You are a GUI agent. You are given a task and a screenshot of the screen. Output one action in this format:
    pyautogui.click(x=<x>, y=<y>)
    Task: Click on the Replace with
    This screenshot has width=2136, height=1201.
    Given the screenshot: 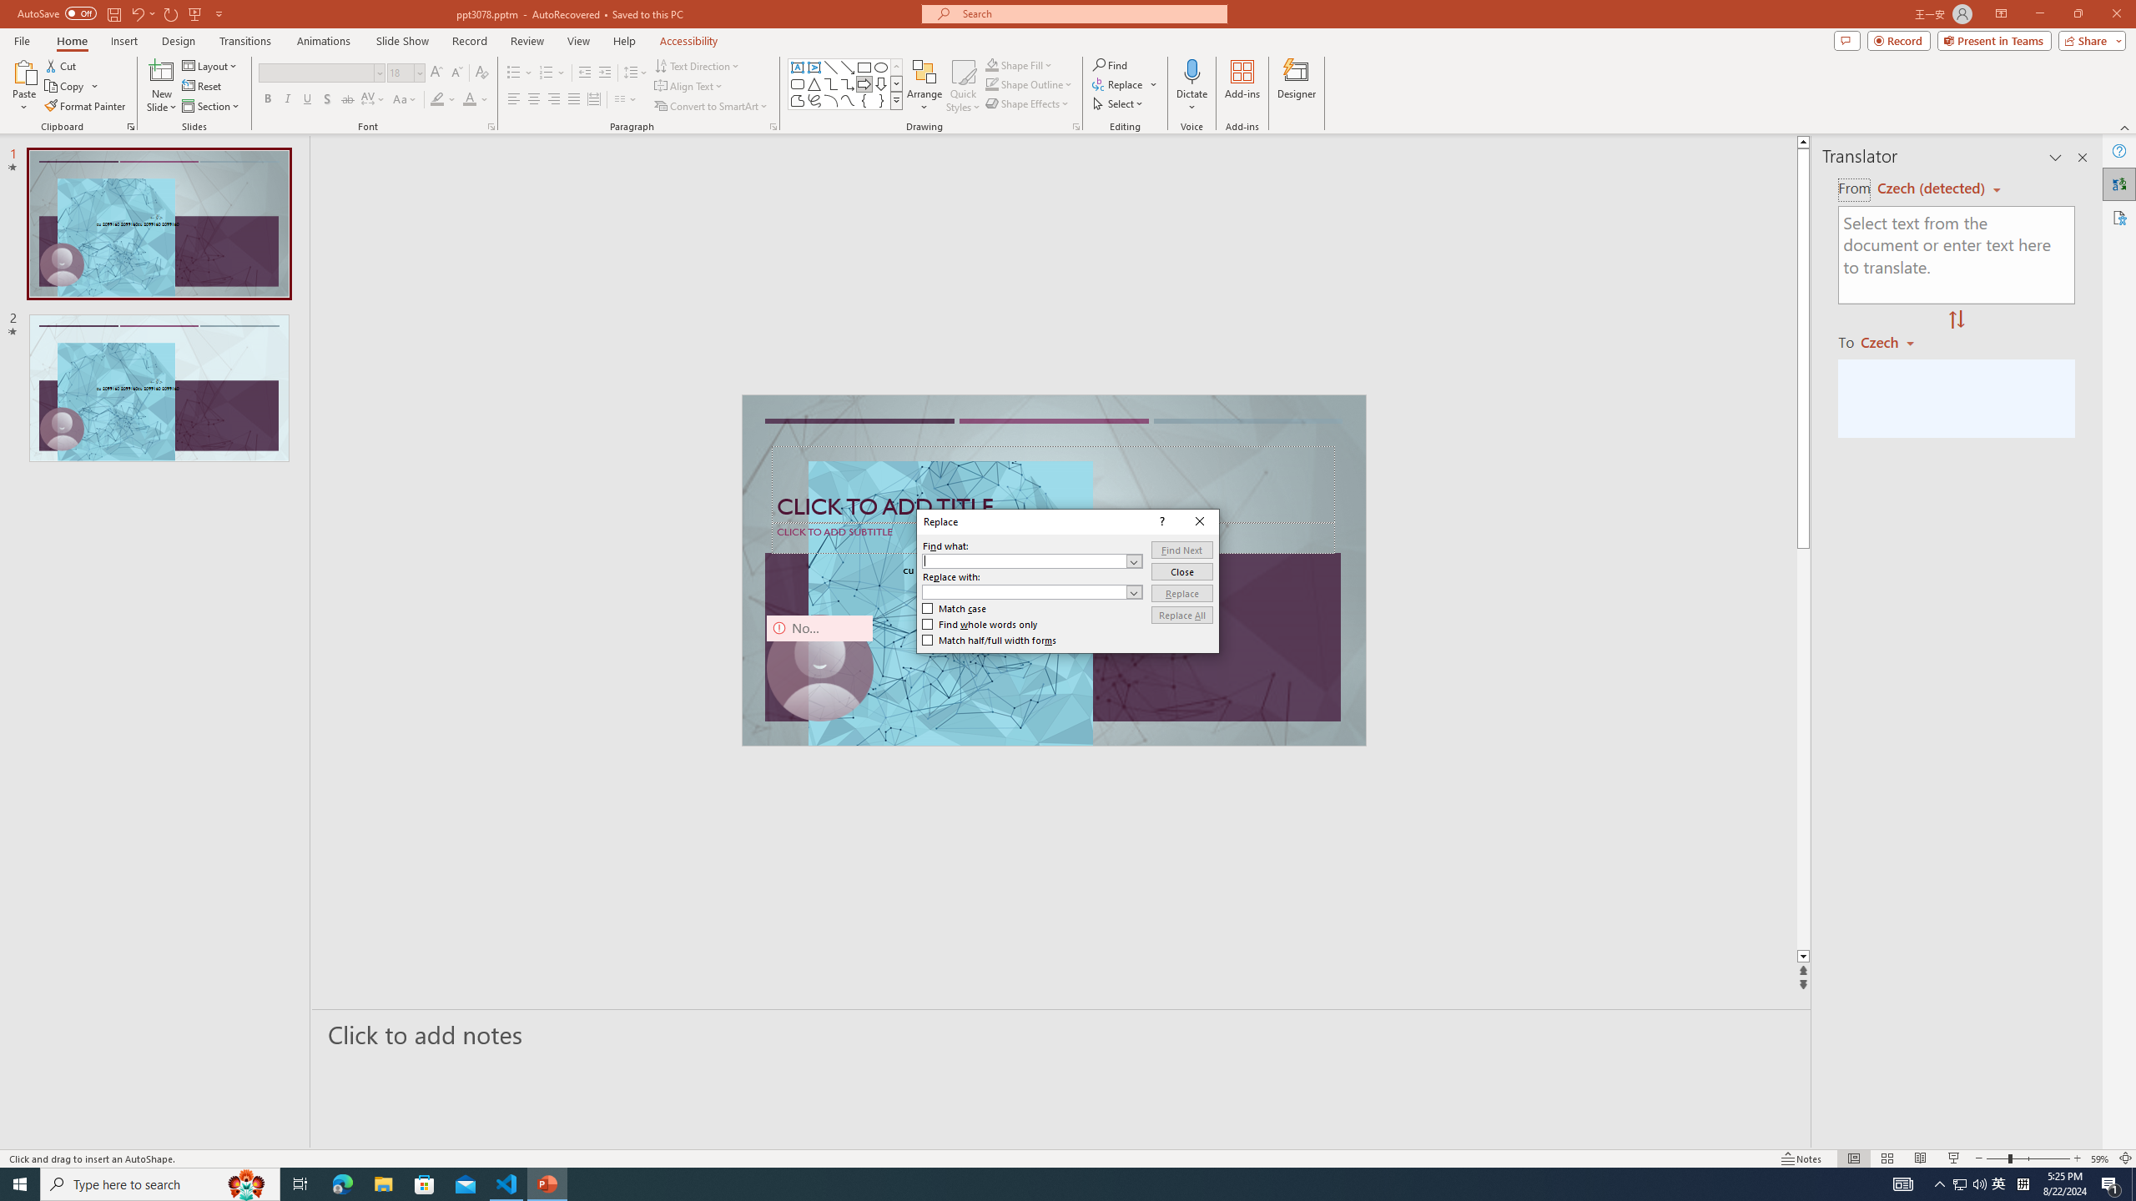 What is the action you would take?
    pyautogui.click(x=1032, y=592)
    